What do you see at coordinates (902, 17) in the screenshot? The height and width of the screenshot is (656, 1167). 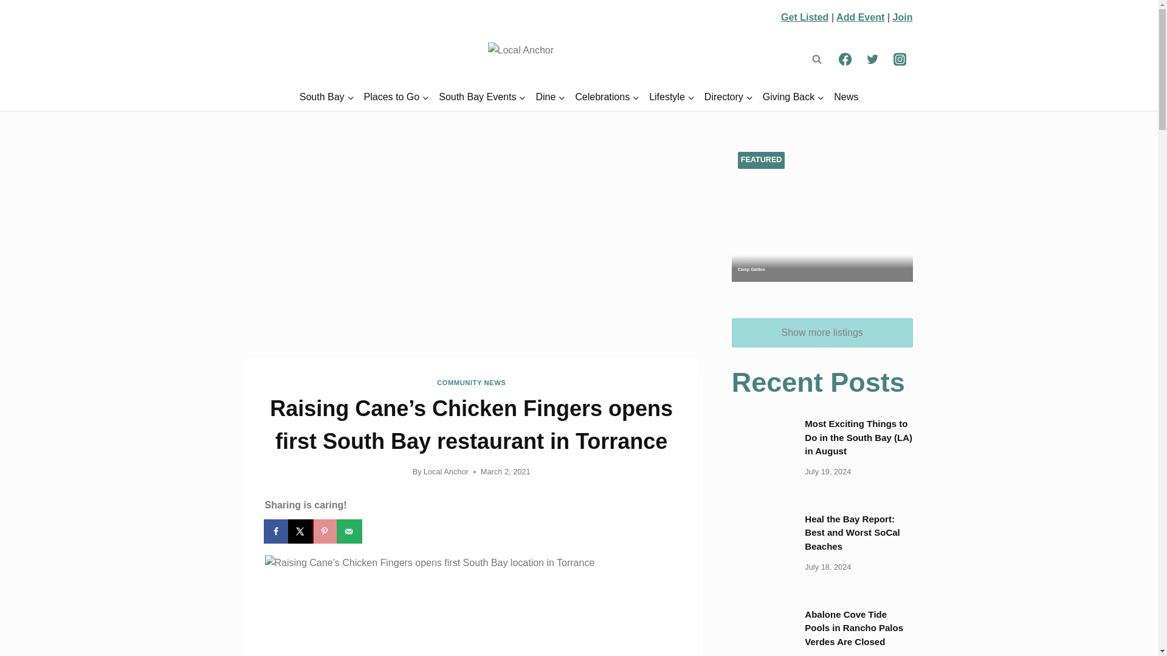 I see `Join` at bounding box center [902, 17].